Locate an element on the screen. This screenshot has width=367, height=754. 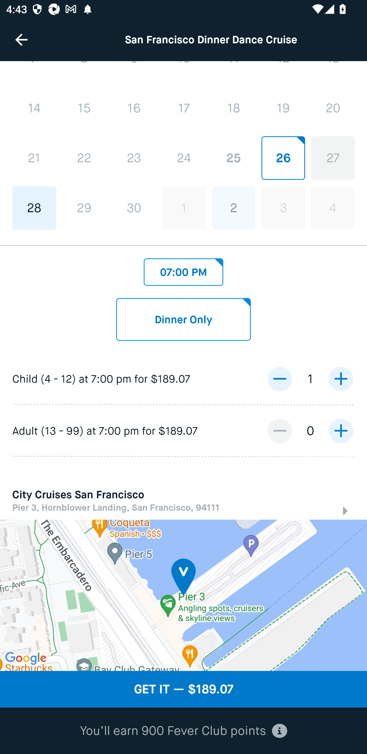
3 is located at coordinates (283, 208).